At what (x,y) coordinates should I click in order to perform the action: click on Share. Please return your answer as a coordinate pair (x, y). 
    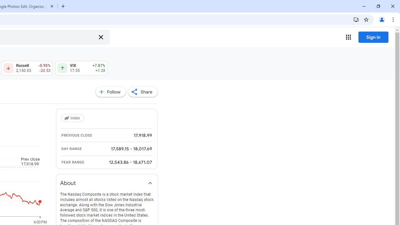
    Looking at the image, I should click on (142, 92).